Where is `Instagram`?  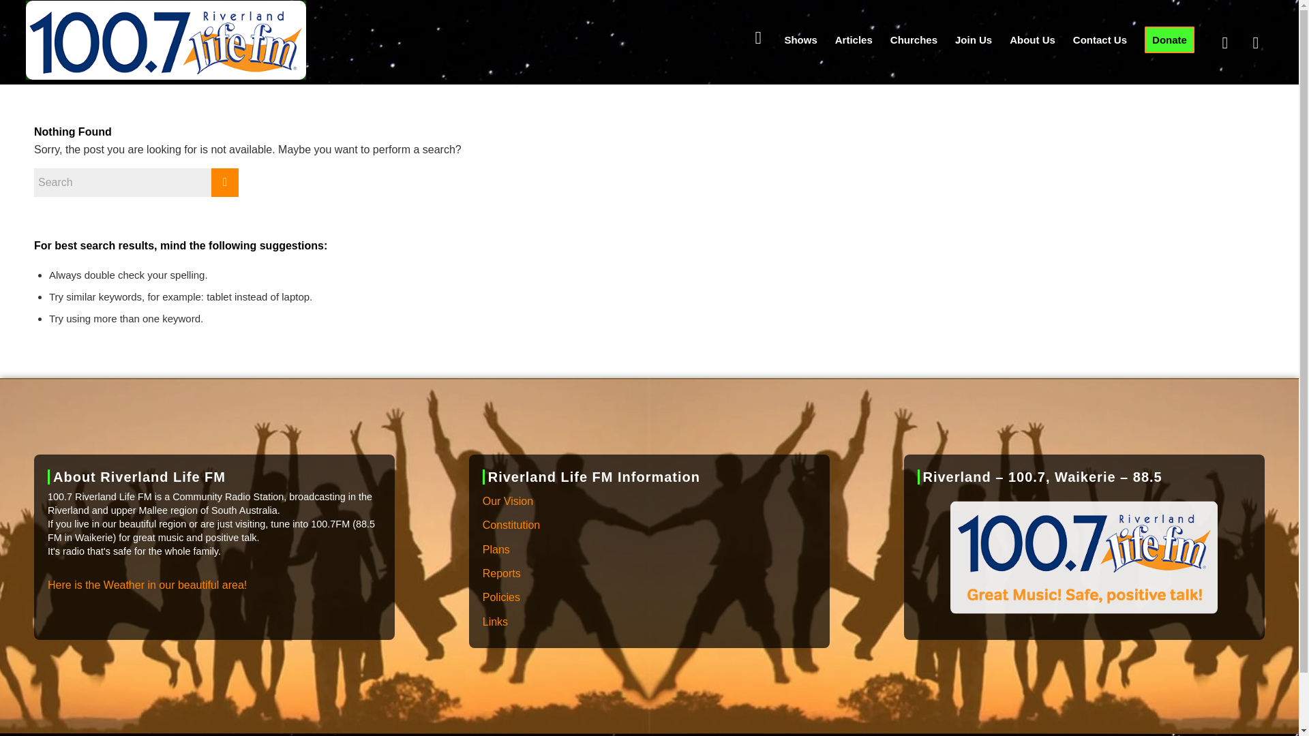 Instagram is located at coordinates (1256, 43).